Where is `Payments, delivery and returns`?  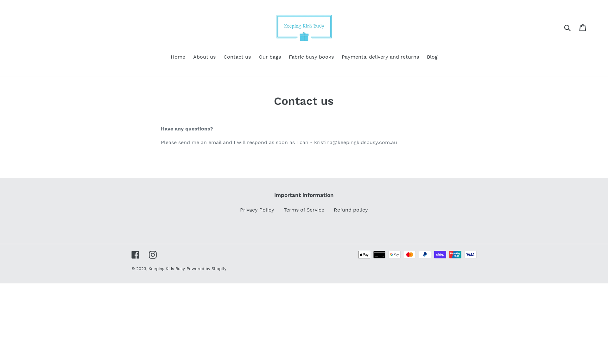 Payments, delivery and returns is located at coordinates (380, 58).